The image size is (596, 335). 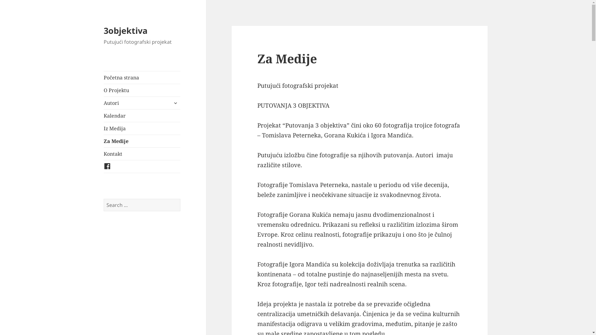 What do you see at coordinates (142, 103) in the screenshot?
I see `Autori` at bounding box center [142, 103].